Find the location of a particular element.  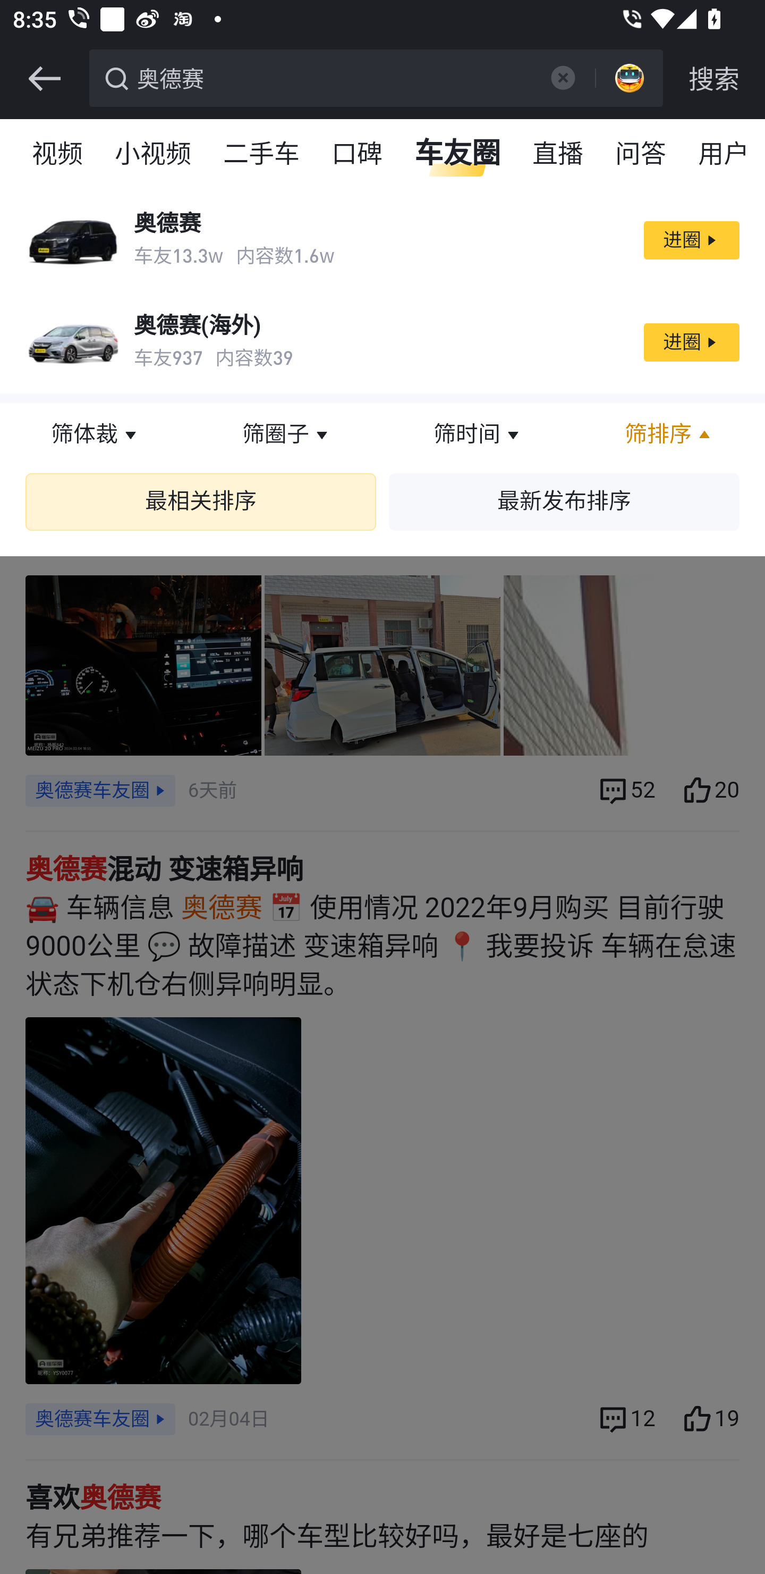

视频 is located at coordinates (58, 154).